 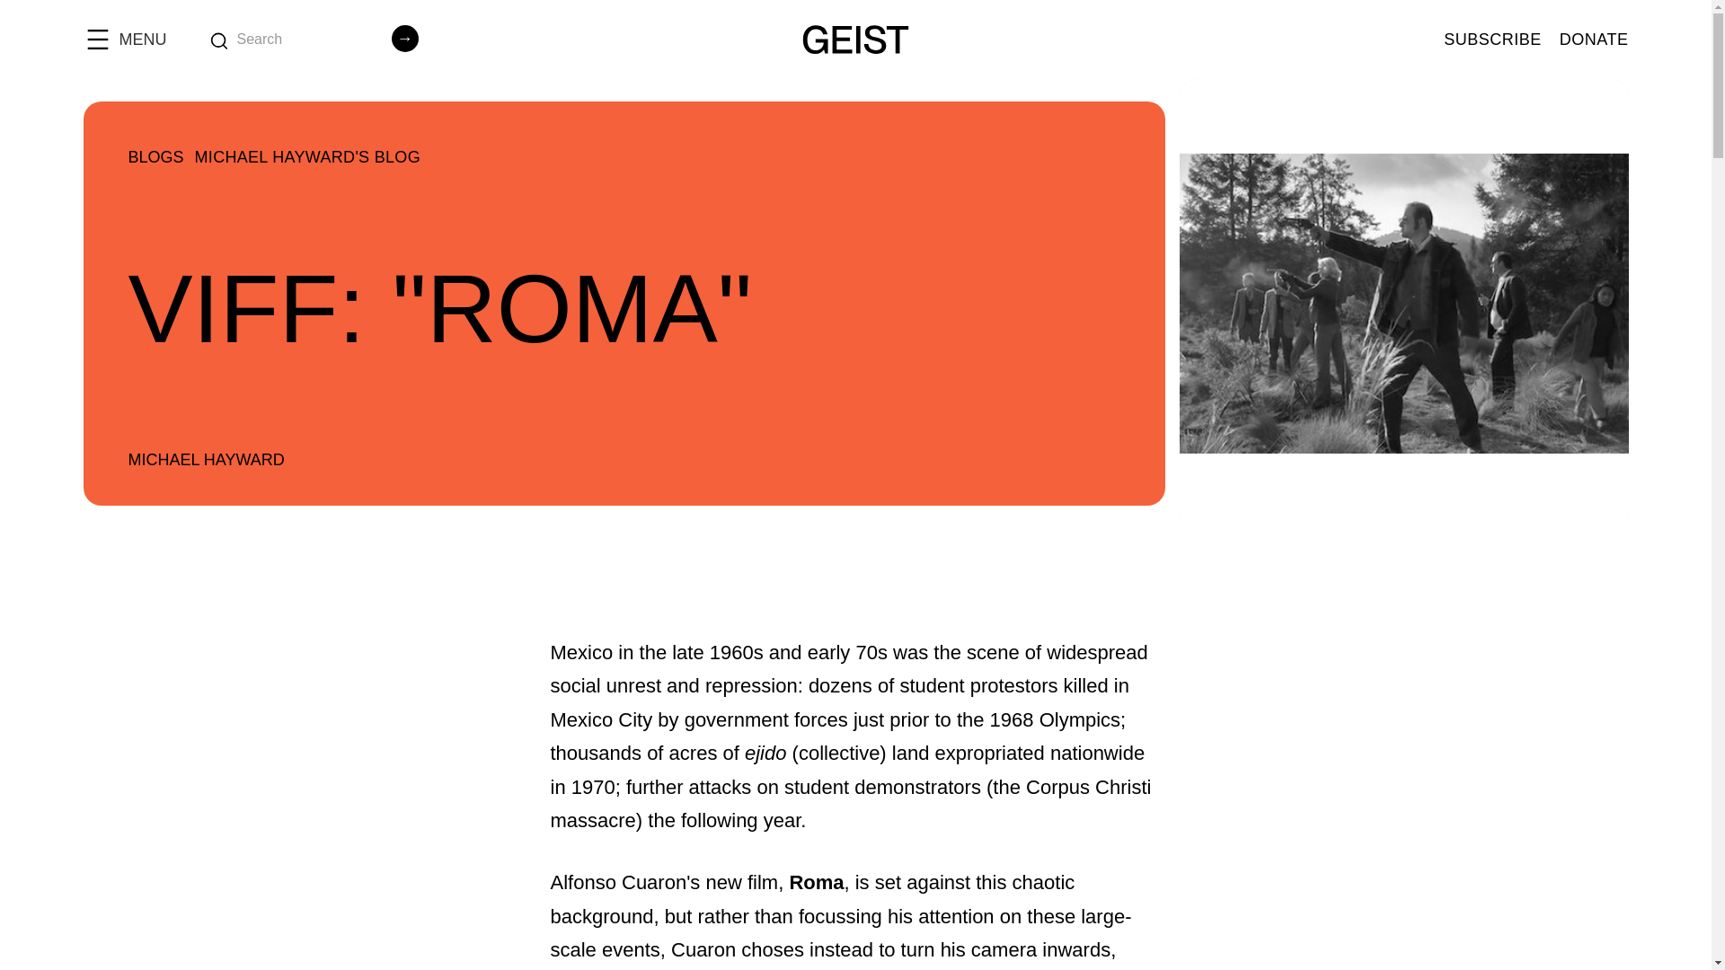 What do you see at coordinates (307, 157) in the screenshot?
I see `MICHAEL HAYWARD'S BLOG` at bounding box center [307, 157].